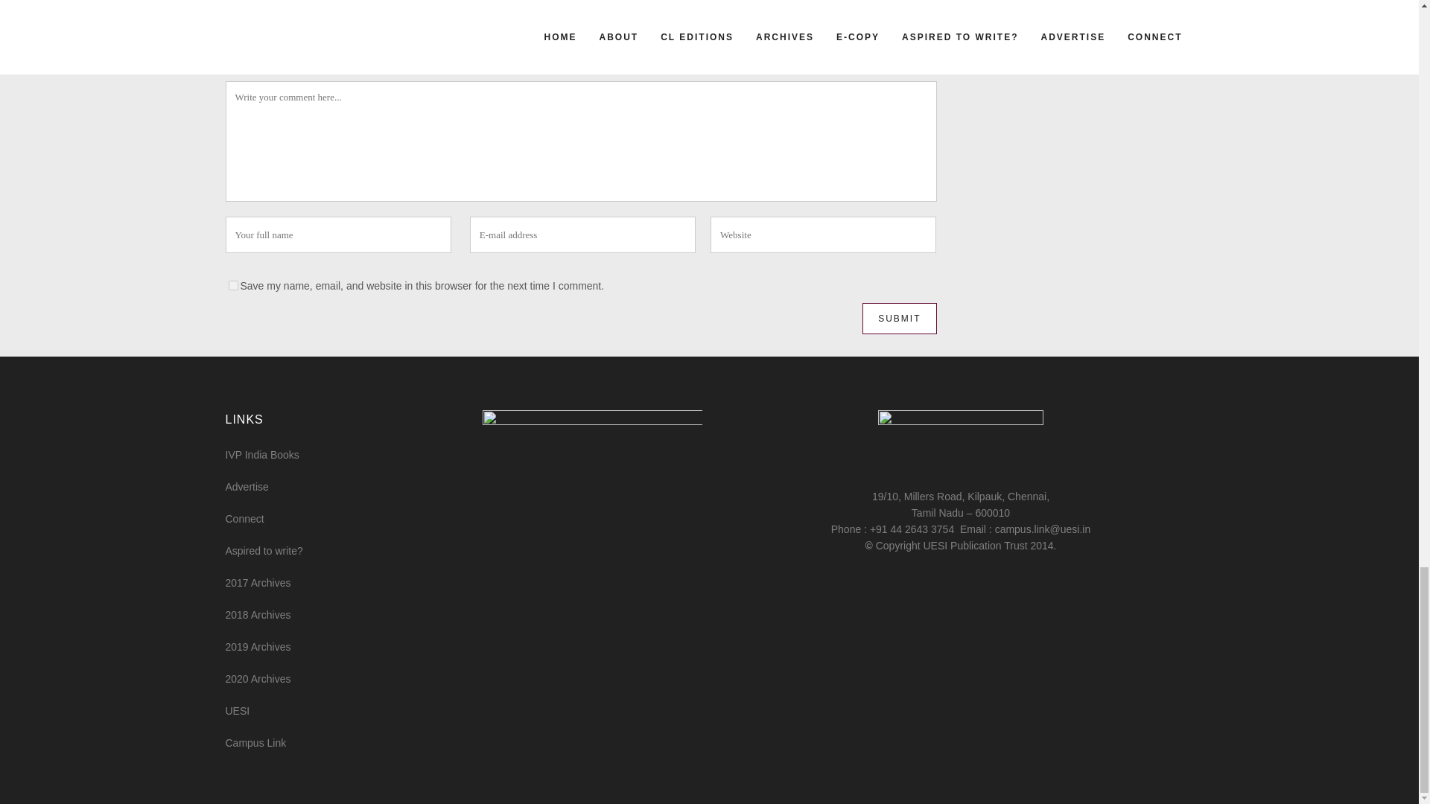 The width and height of the screenshot is (1430, 804). I want to click on Submit, so click(899, 319).